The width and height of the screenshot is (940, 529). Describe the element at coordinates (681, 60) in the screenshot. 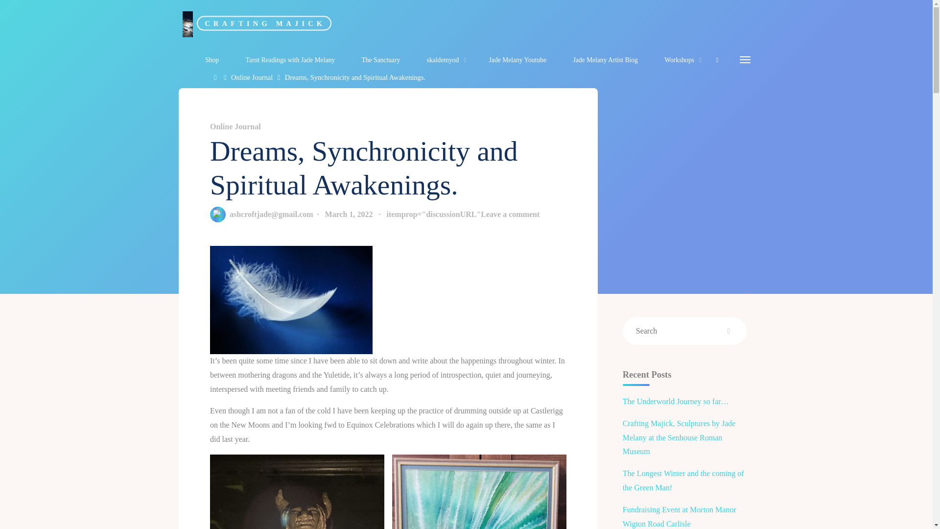

I see `Workshops` at that location.